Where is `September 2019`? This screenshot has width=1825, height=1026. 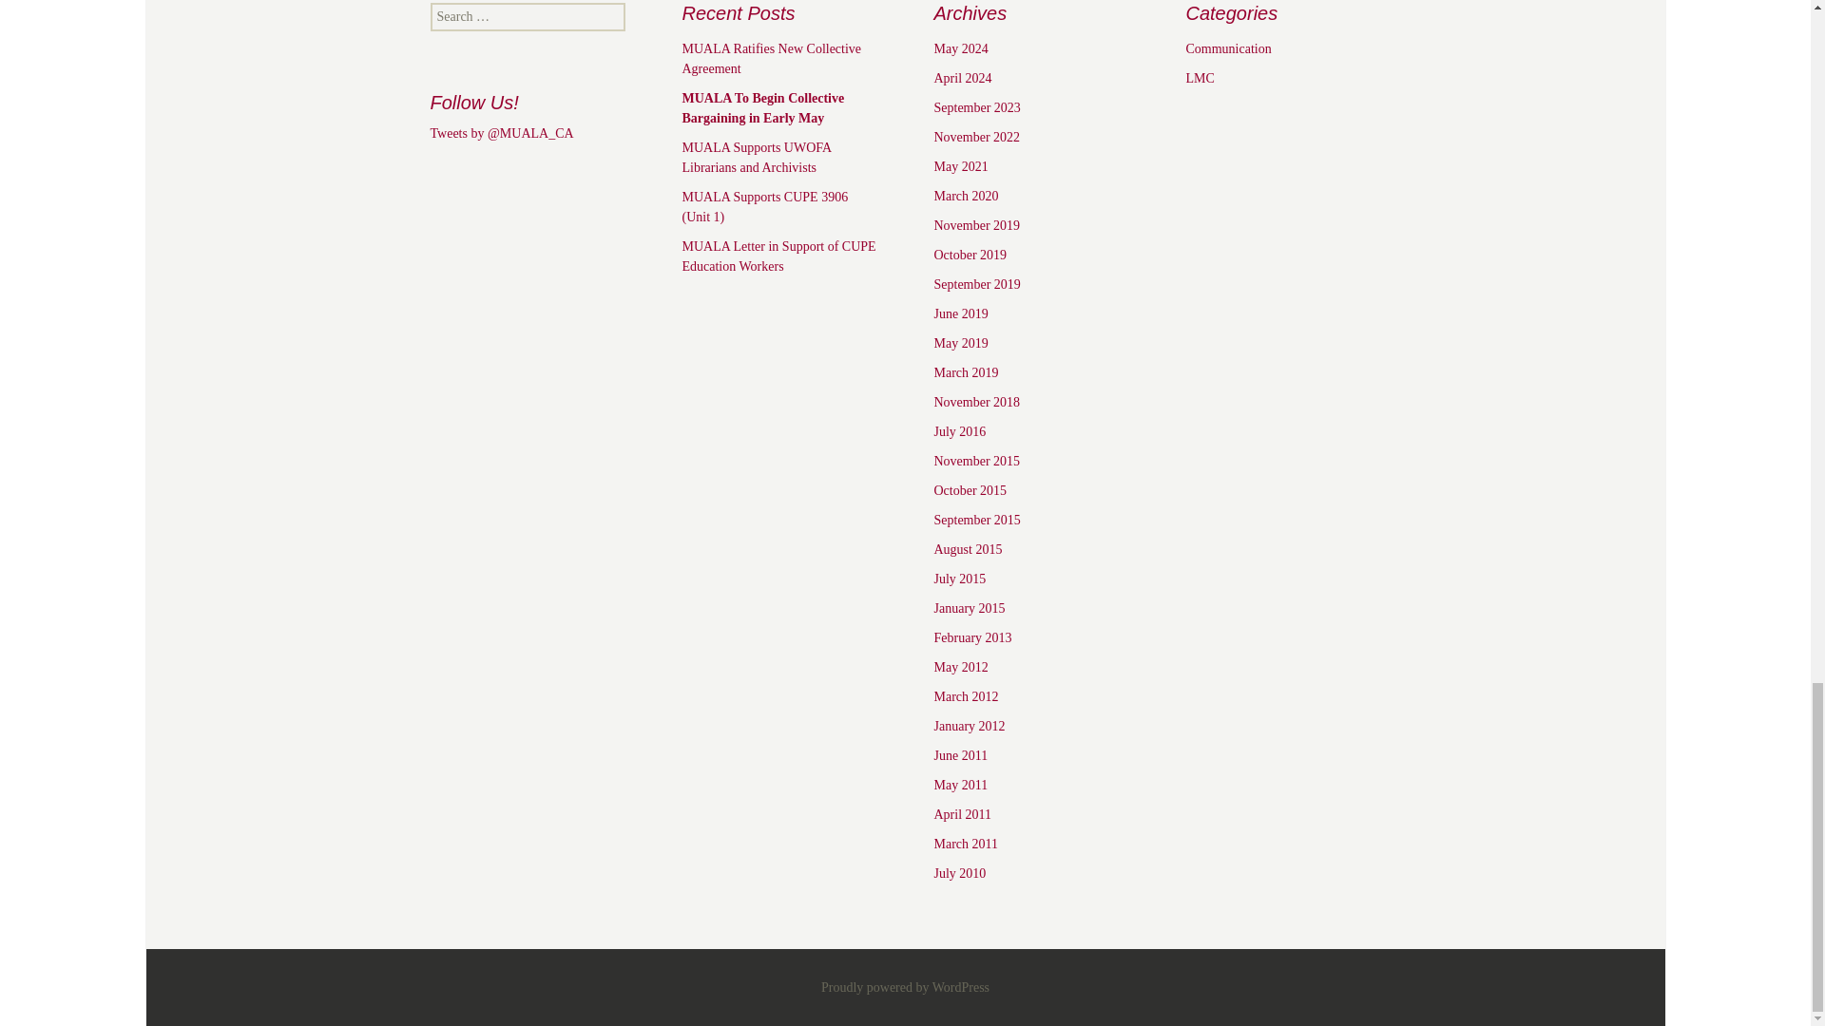
September 2019 is located at coordinates (976, 283).